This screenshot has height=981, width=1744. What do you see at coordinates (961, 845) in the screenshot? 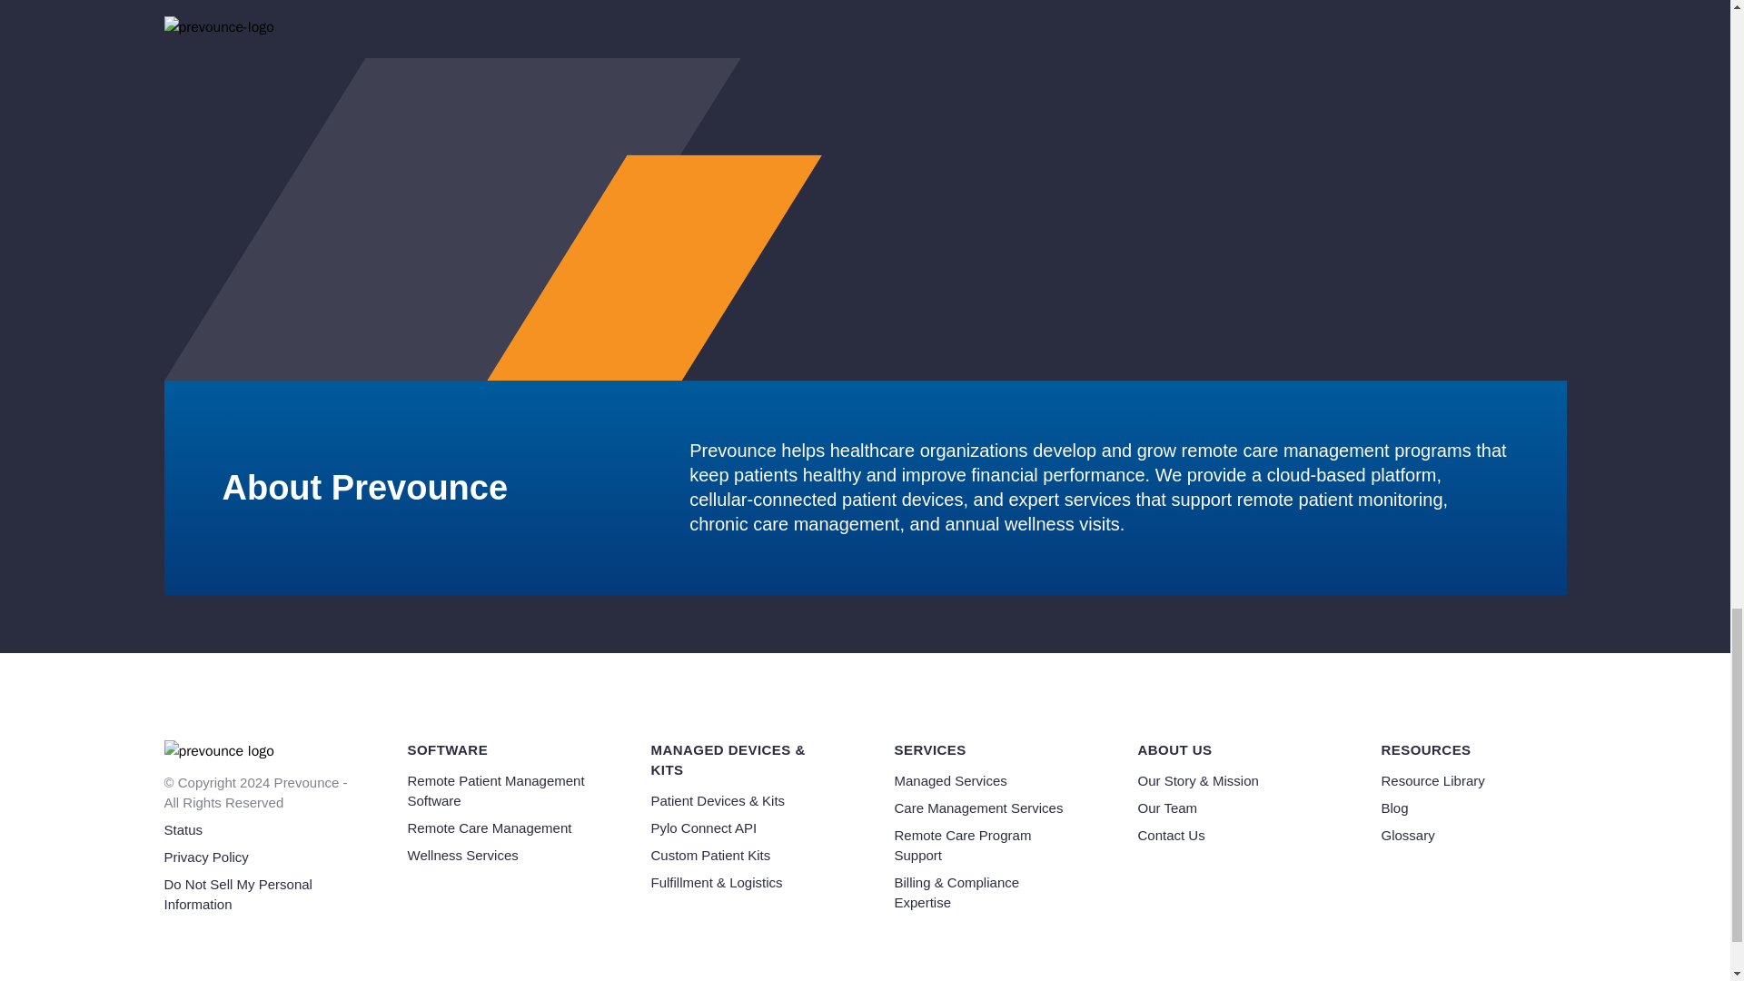
I see `Remote Care Program Support` at bounding box center [961, 845].